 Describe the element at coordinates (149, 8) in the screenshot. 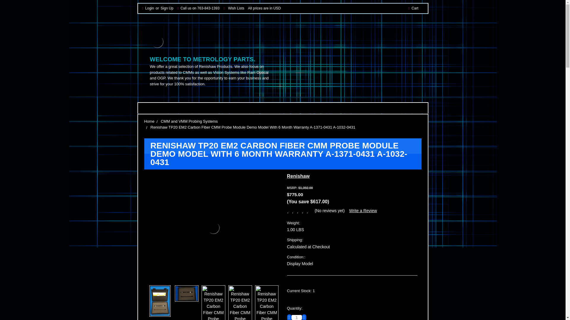

I see `Login` at that location.